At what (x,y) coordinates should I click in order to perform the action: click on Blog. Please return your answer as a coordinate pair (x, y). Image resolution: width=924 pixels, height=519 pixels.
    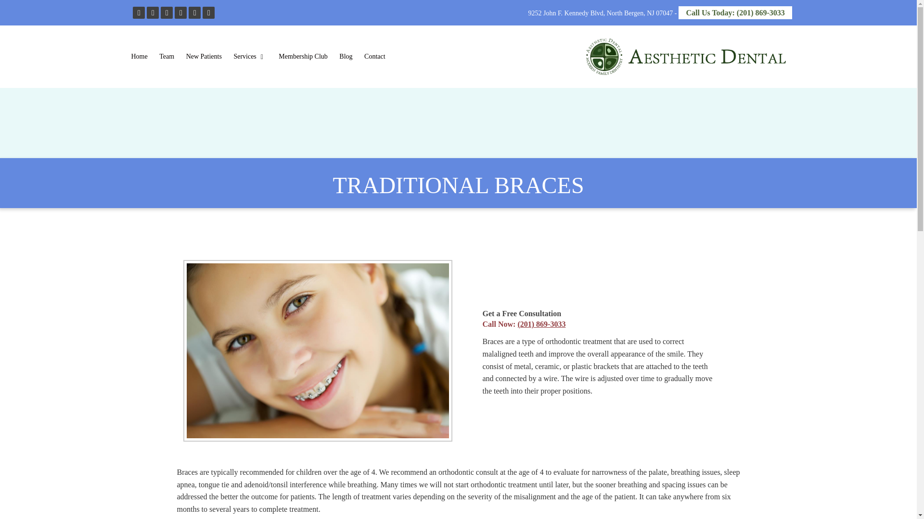
    Looking at the image, I should click on (346, 57).